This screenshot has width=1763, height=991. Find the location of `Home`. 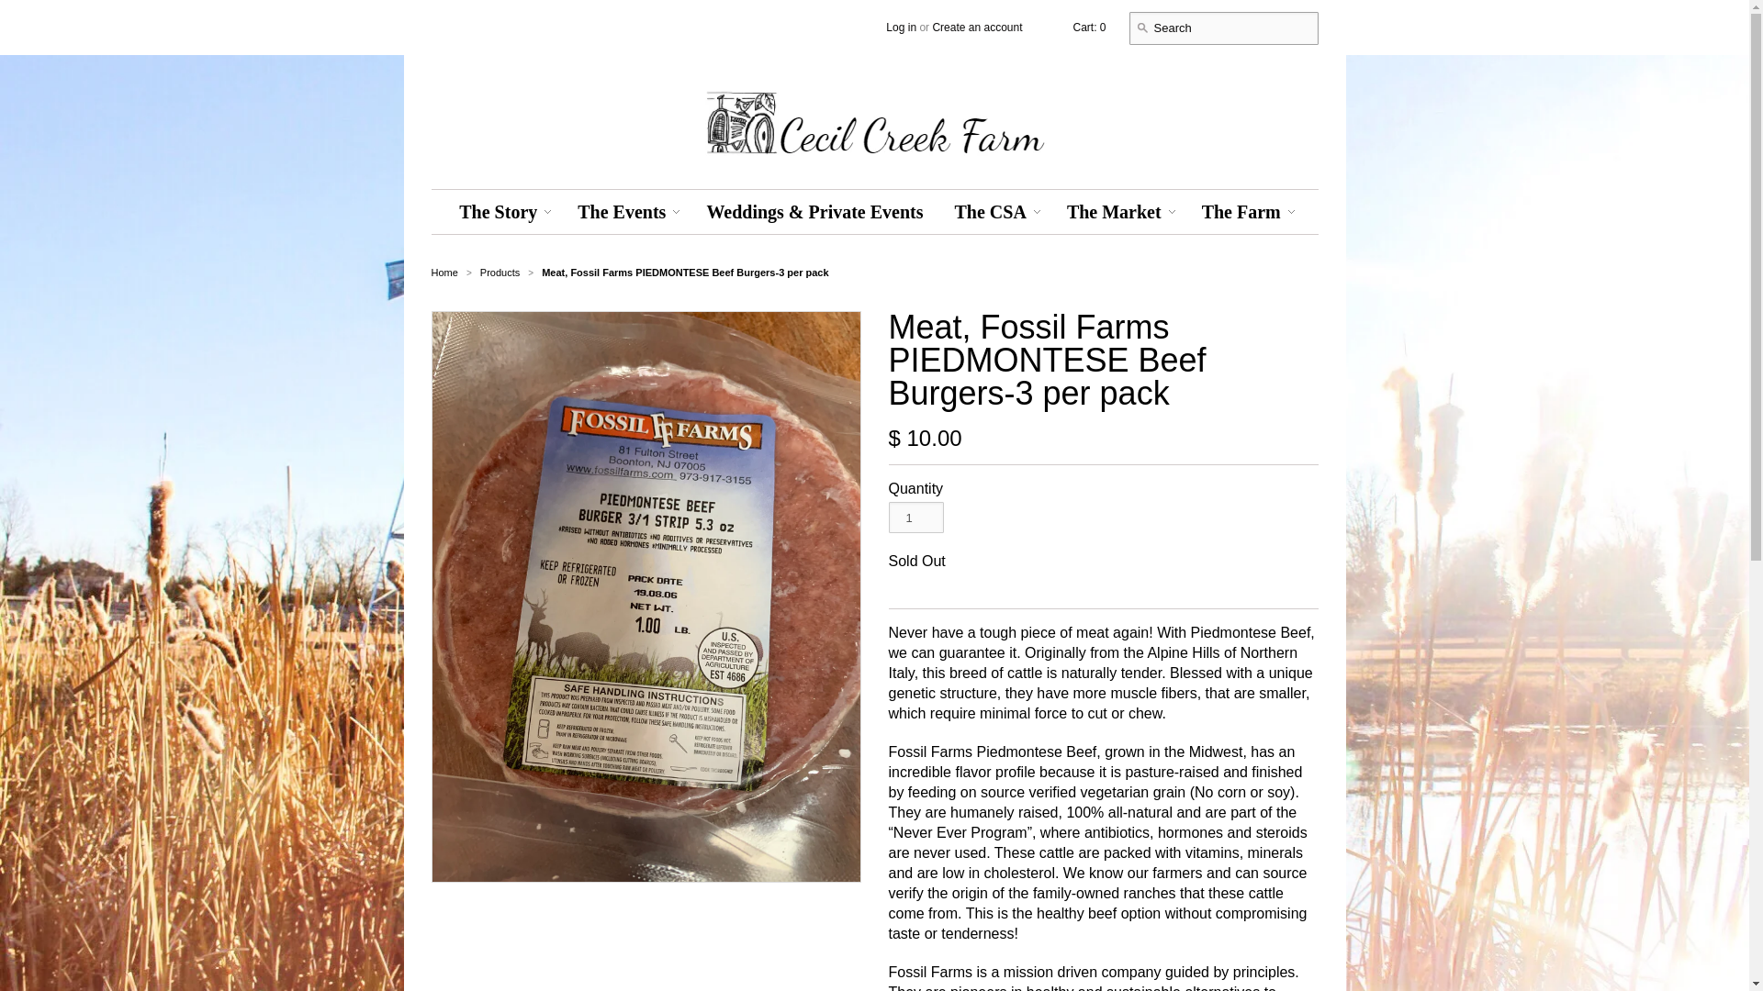

Home is located at coordinates (444, 272).